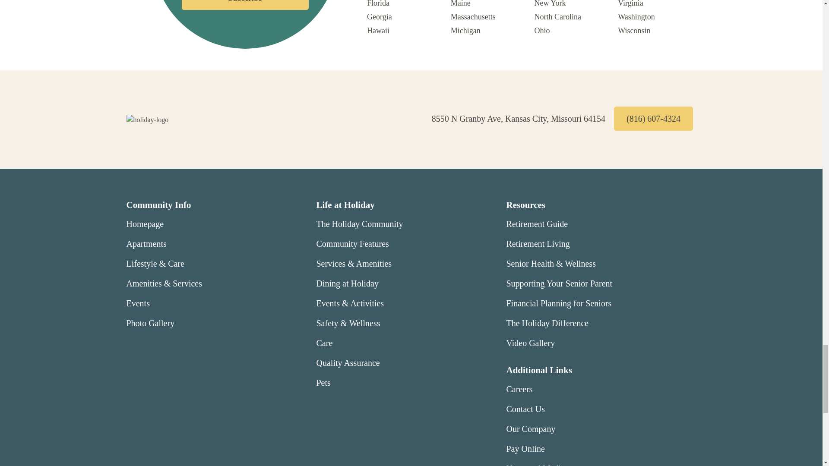  What do you see at coordinates (465, 30) in the screenshot?
I see `Michigan` at bounding box center [465, 30].